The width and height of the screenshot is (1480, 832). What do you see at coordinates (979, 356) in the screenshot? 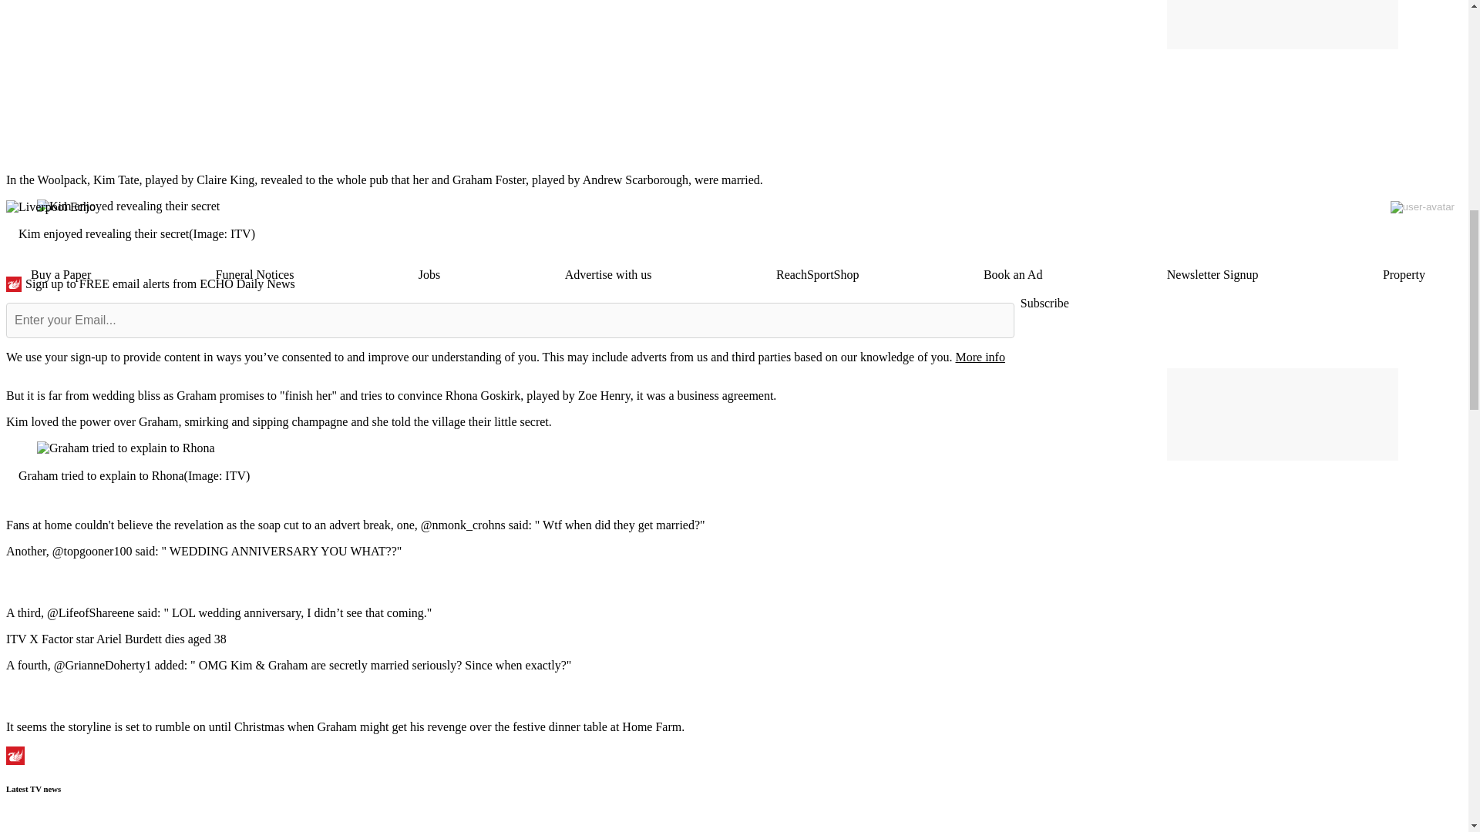
I see `More info` at bounding box center [979, 356].